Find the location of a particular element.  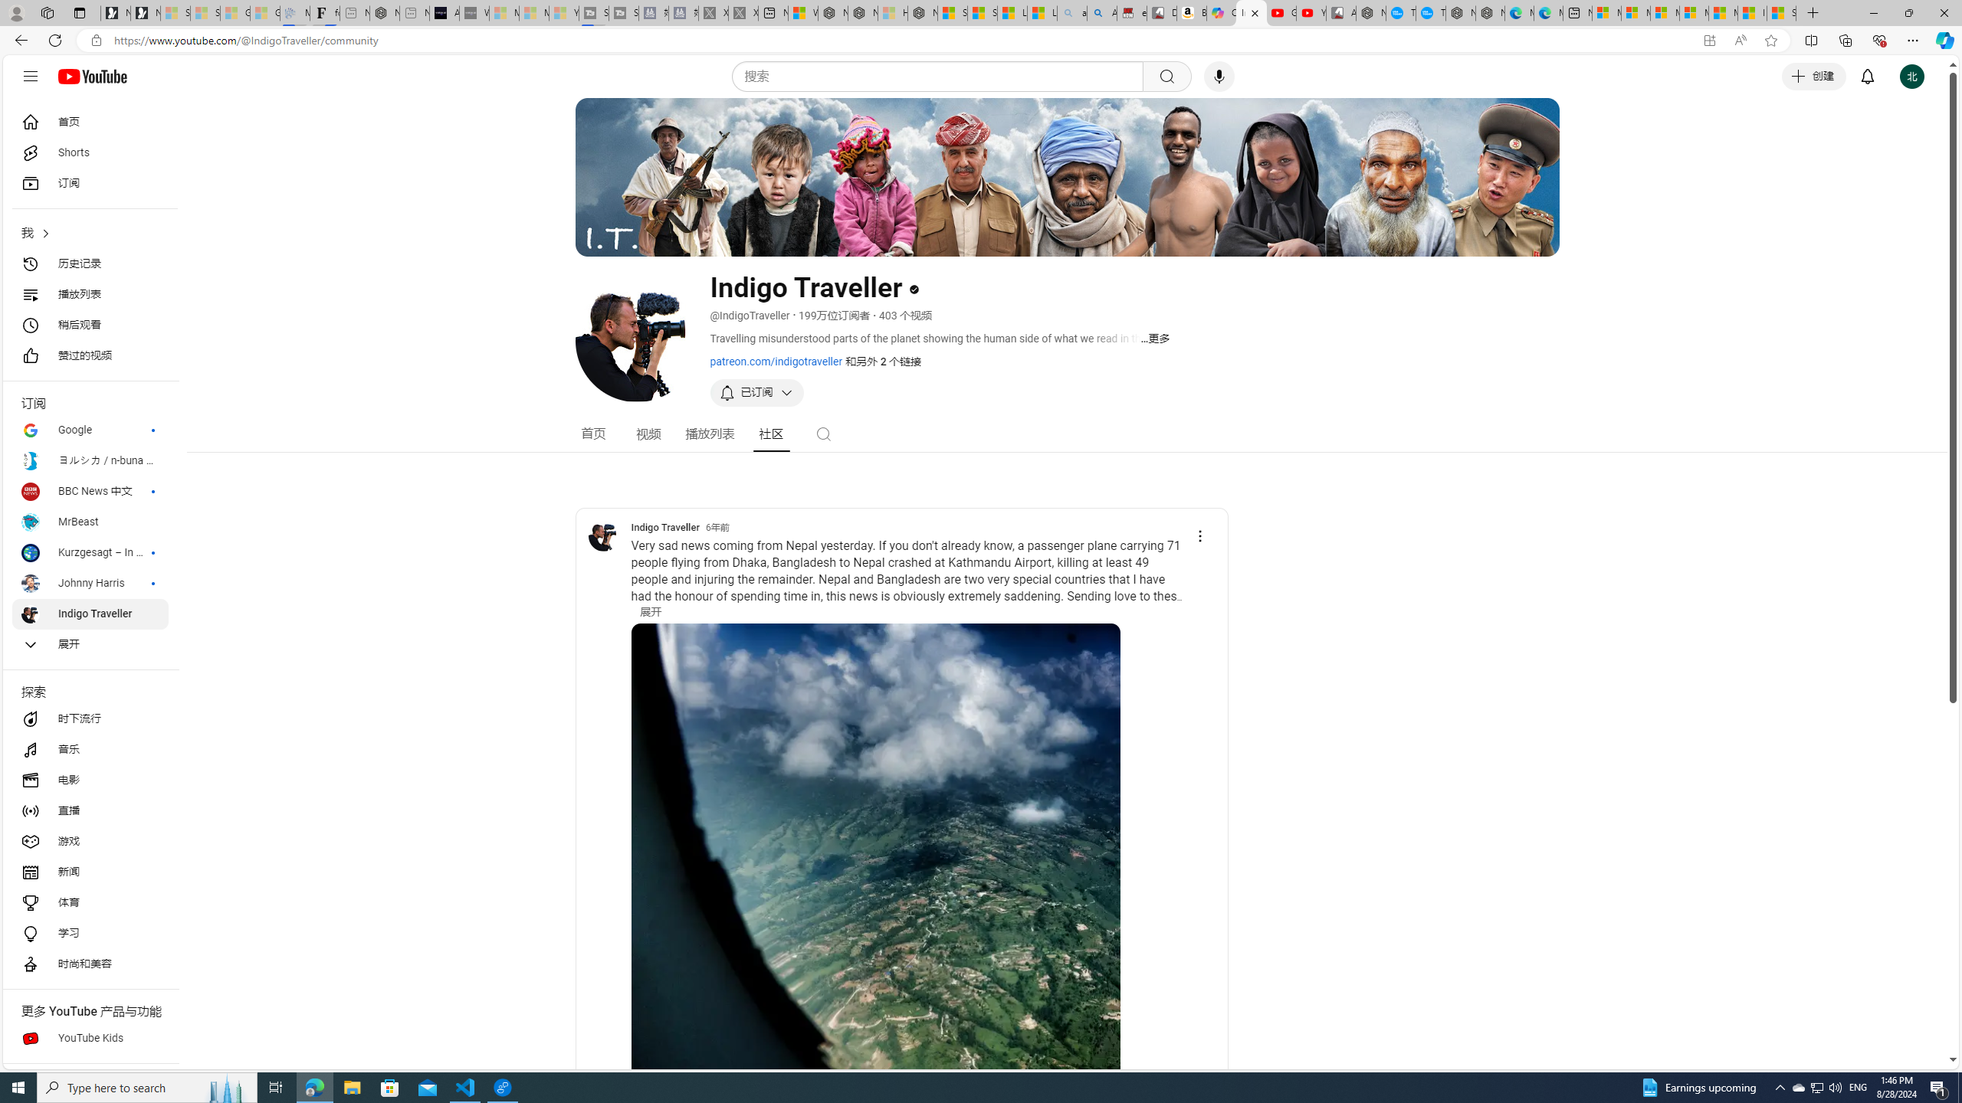

Microsoft Start Sports - Sleeping is located at coordinates (504, 13).